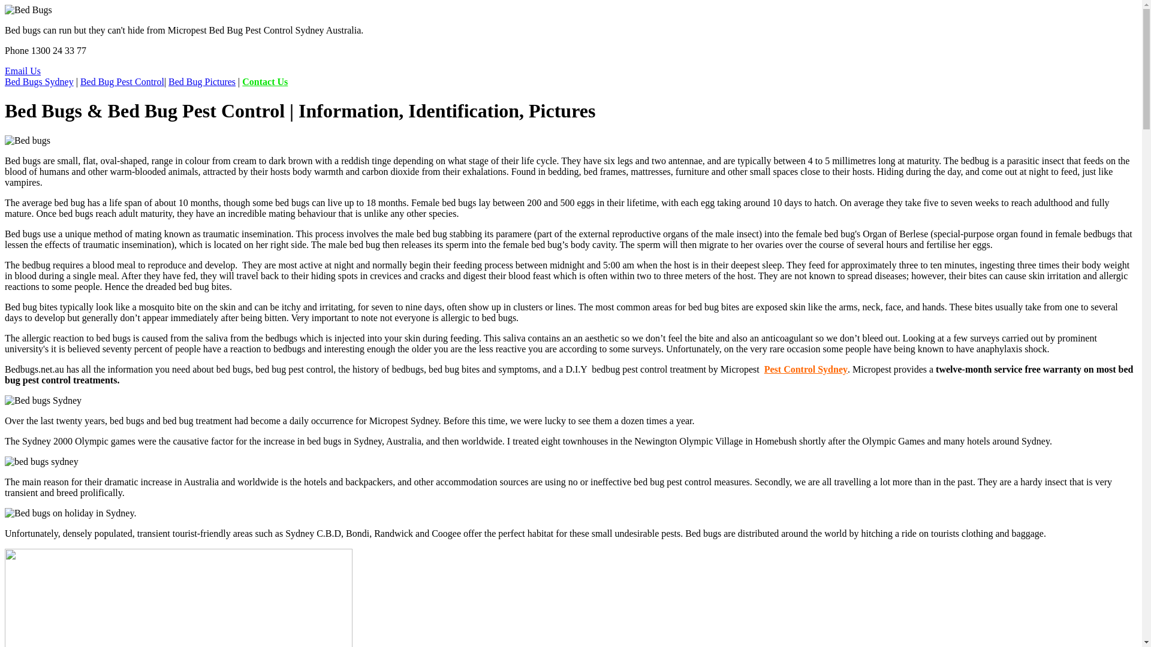 The image size is (1151, 647). What do you see at coordinates (42, 462) in the screenshot?
I see `bed bugs sydney` at bounding box center [42, 462].